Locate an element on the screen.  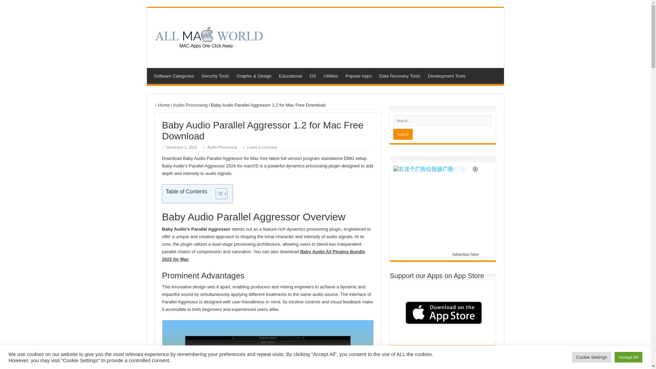
OS is located at coordinates (312, 75).